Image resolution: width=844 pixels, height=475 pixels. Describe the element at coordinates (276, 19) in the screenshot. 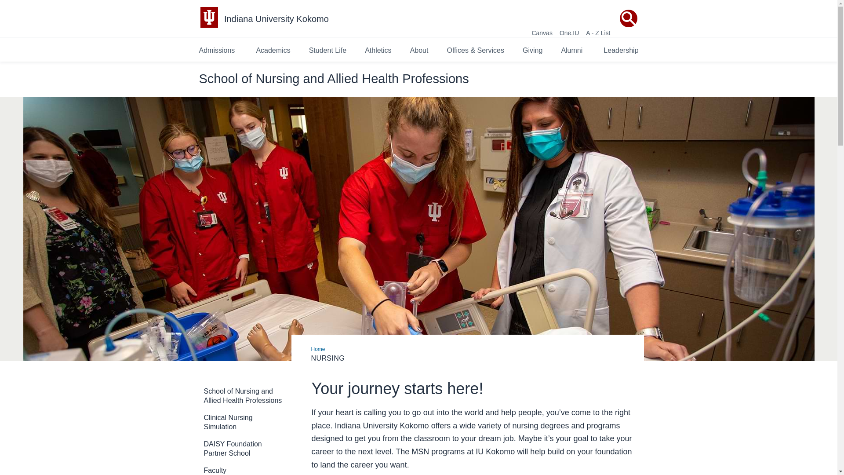

I see `Indiana University Kokomo` at that location.